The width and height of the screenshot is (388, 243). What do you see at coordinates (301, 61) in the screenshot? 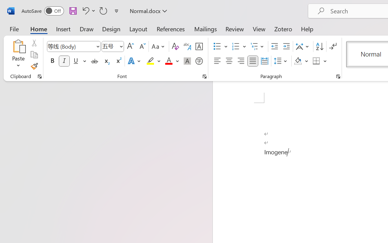
I see `Shading` at bounding box center [301, 61].